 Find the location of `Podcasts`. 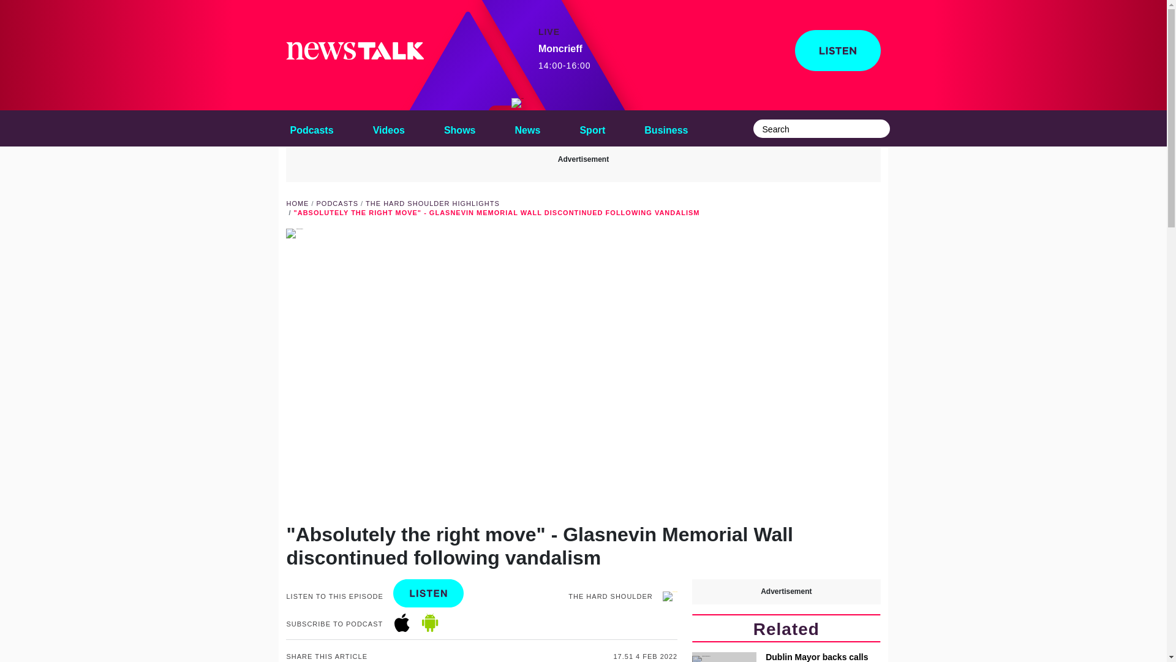

Podcasts is located at coordinates (337, 204).